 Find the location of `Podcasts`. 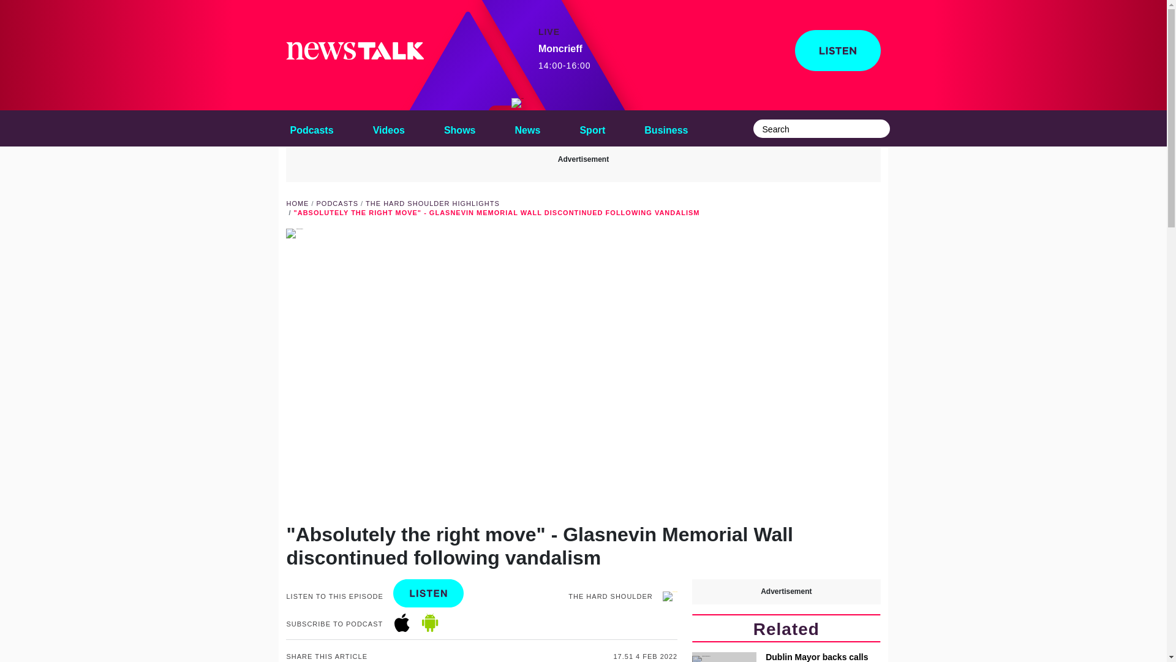

Podcasts is located at coordinates (337, 204).